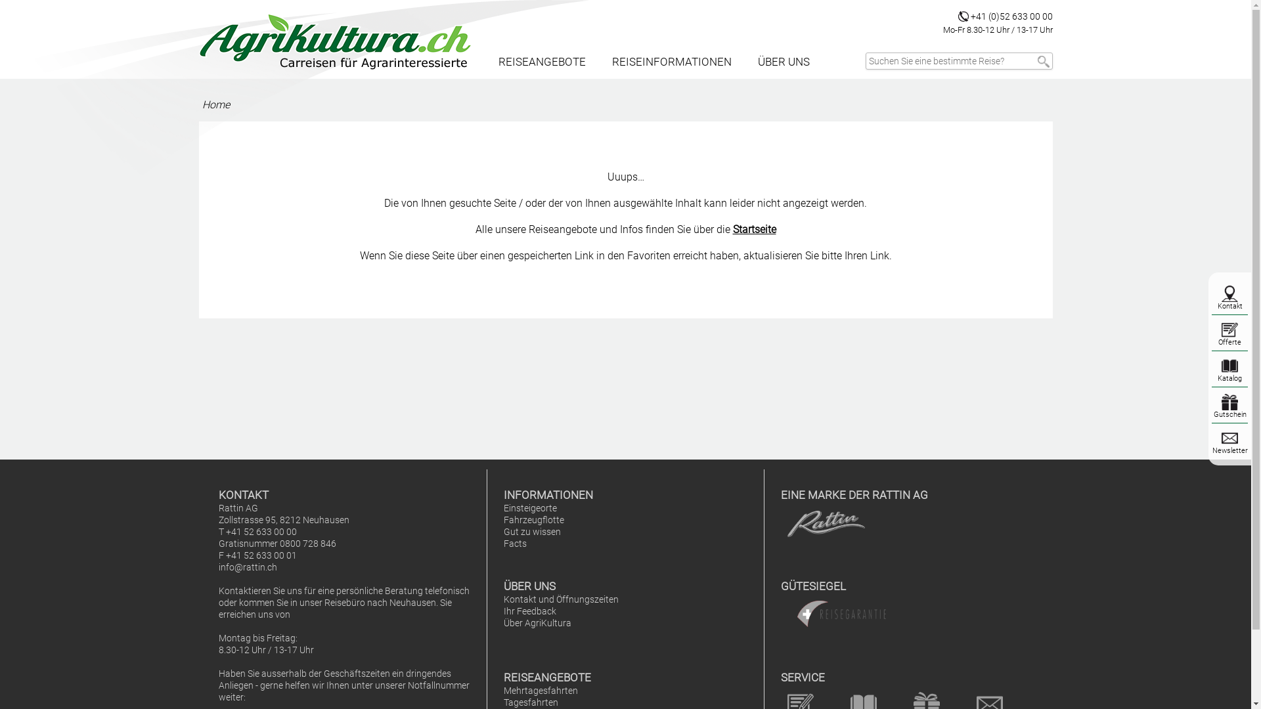  I want to click on REISEINFORMATIONEN, so click(672, 62).